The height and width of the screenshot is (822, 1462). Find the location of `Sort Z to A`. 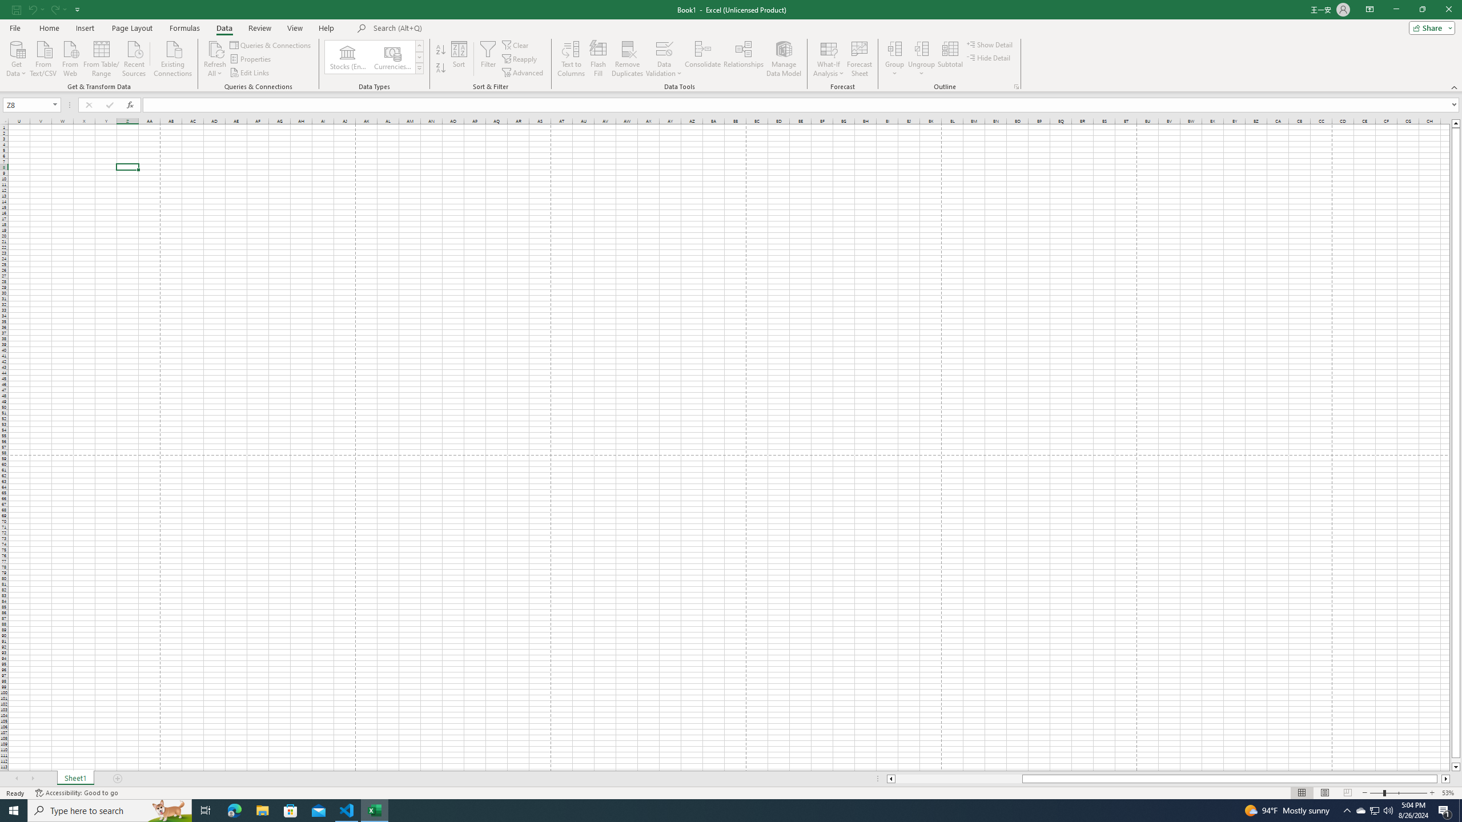

Sort Z to A is located at coordinates (441, 68).